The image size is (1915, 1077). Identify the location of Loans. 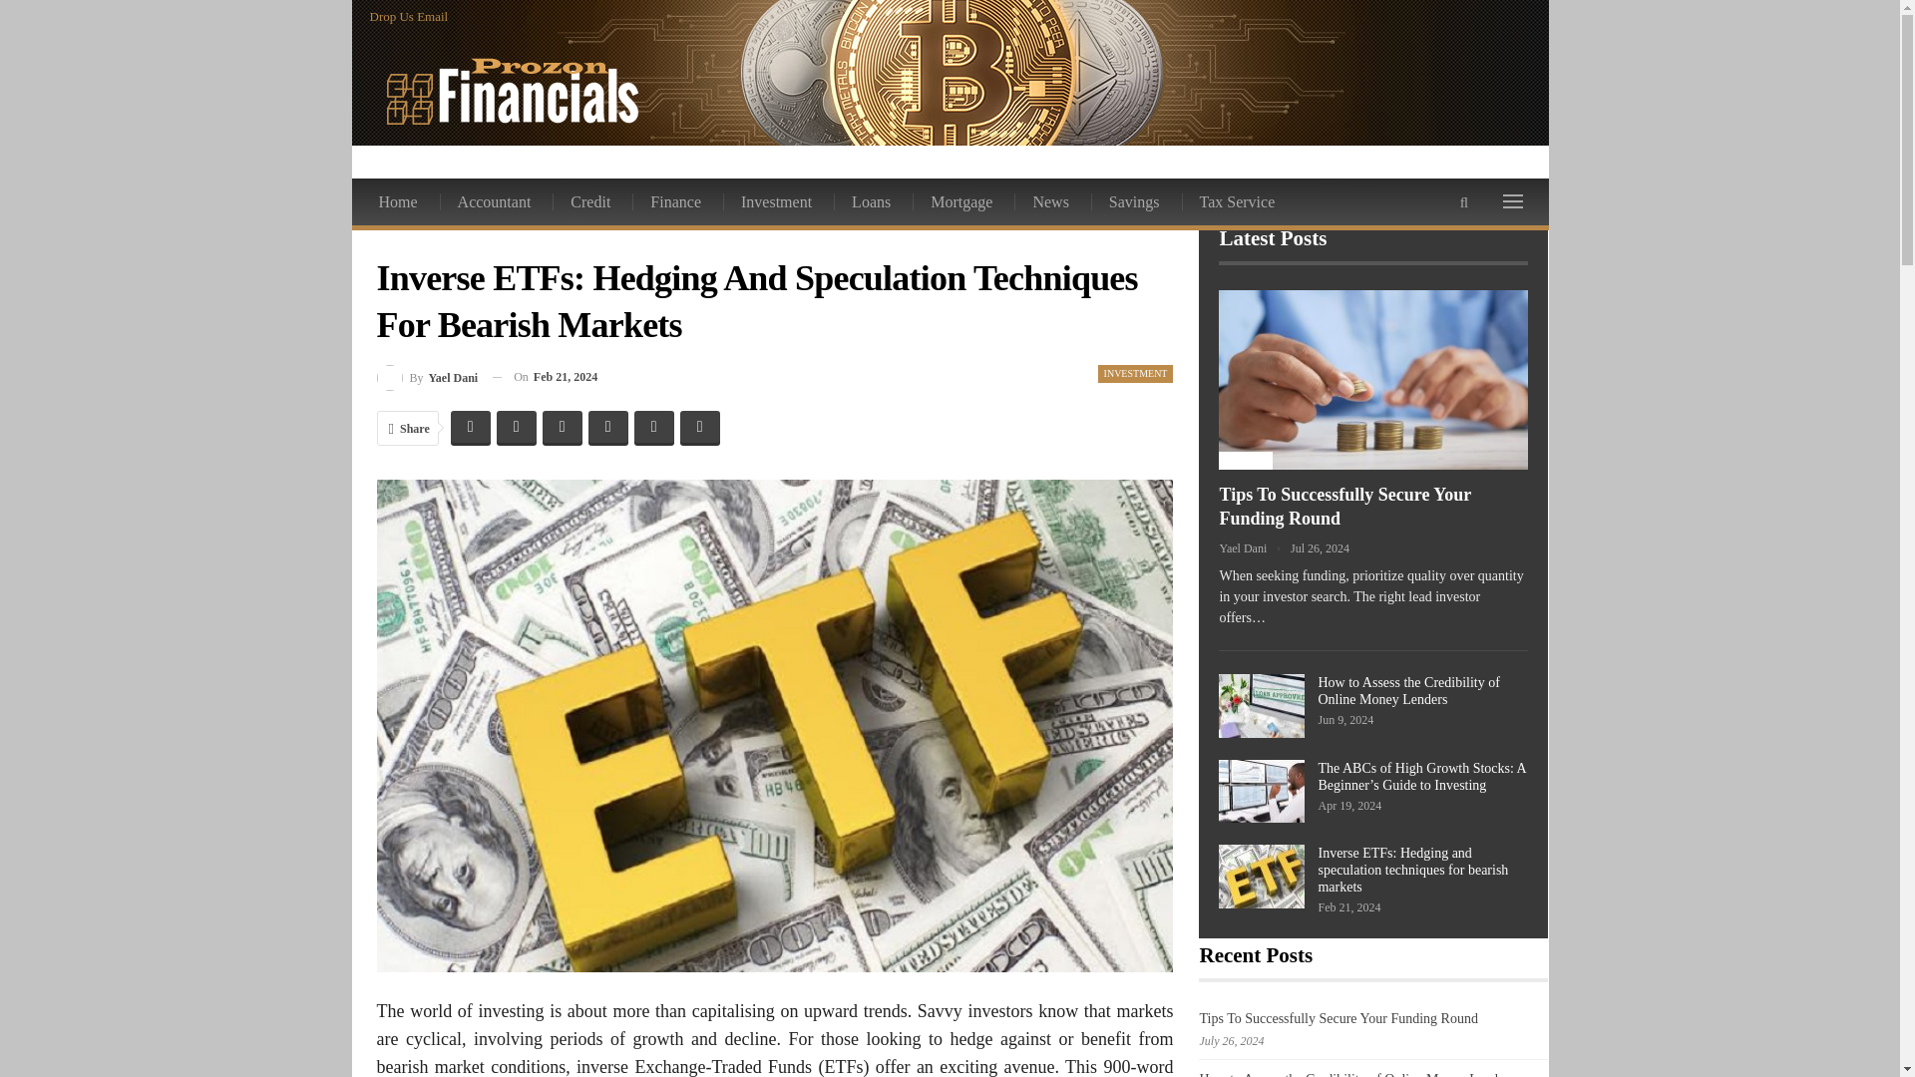
(872, 201).